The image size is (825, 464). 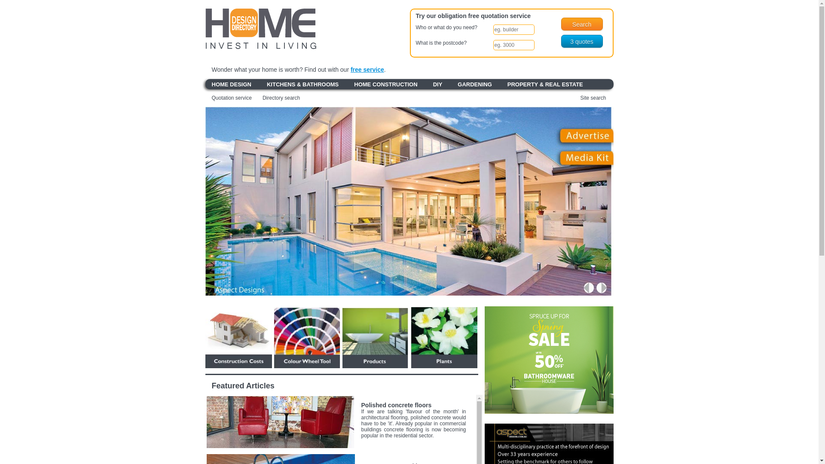 I want to click on Bathroomware House Mid Year Sale, so click(x=549, y=412).